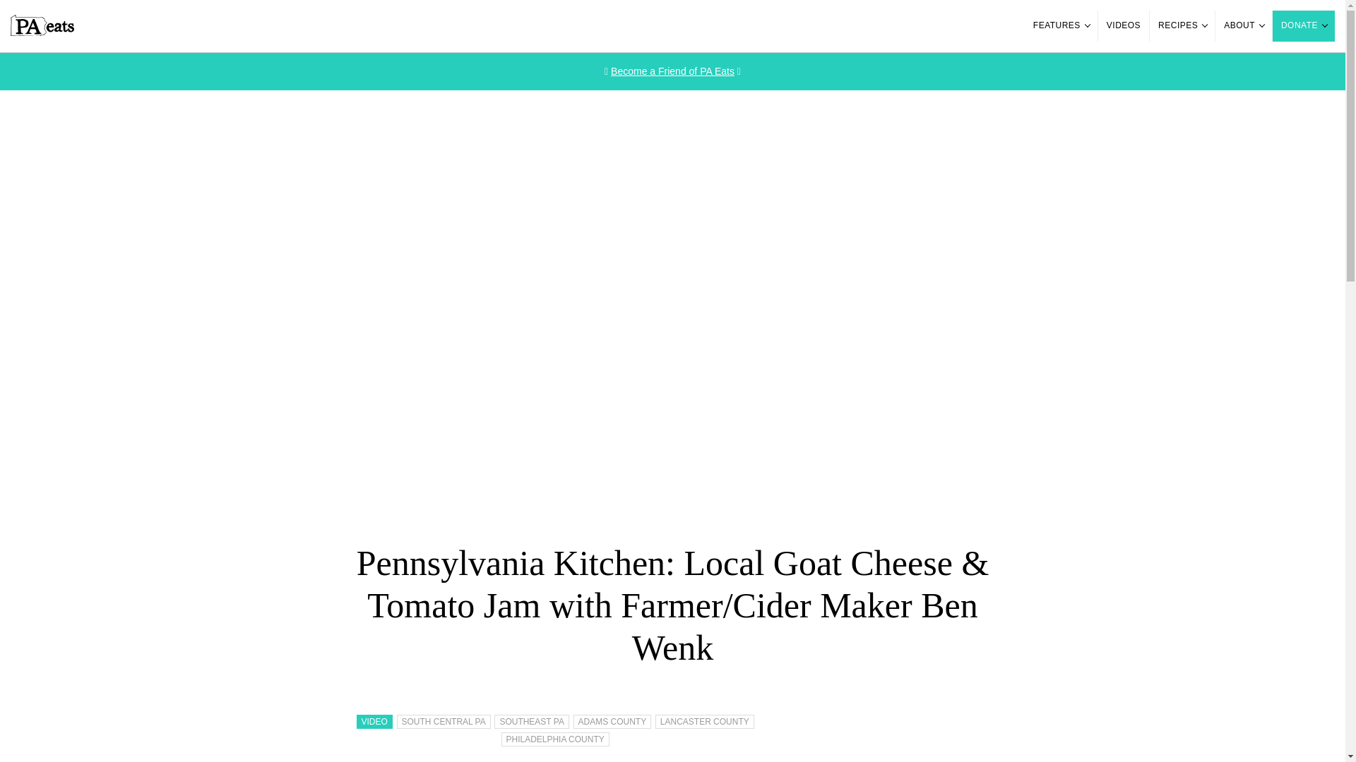 Image resolution: width=1356 pixels, height=762 pixels. Describe the element at coordinates (42, 32) in the screenshot. I see `PA Eats Logo` at that location.